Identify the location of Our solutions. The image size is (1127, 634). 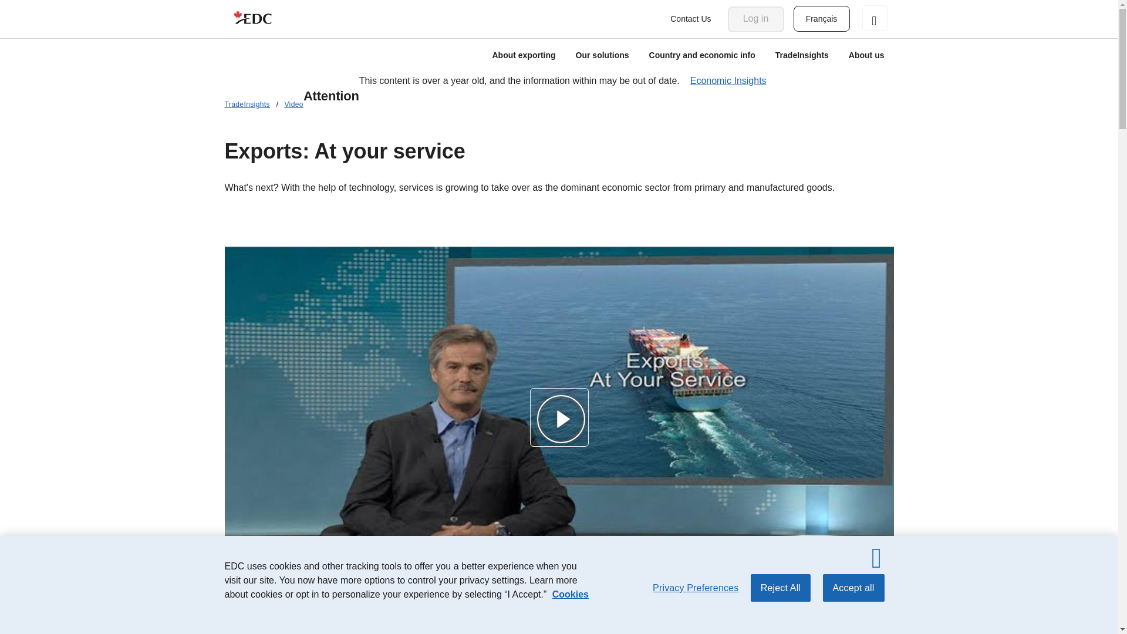
(602, 56).